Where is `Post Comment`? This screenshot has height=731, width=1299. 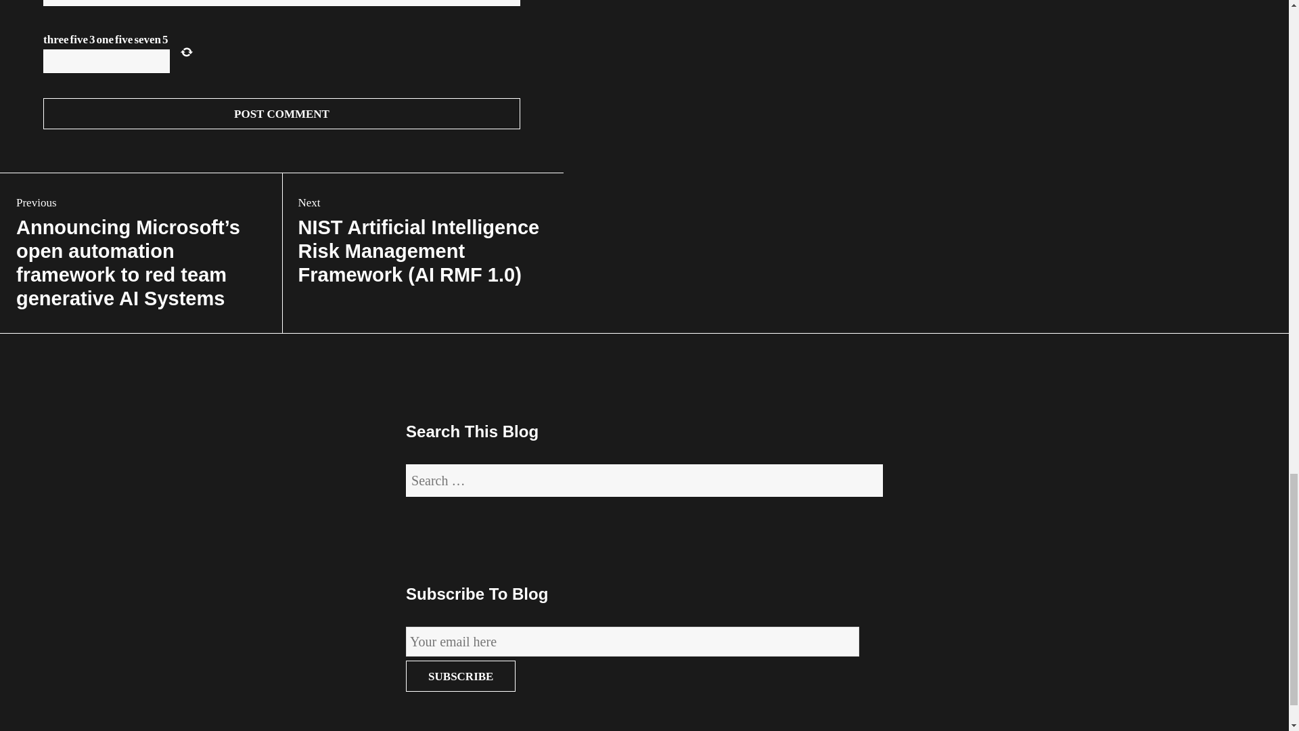
Post Comment is located at coordinates (281, 114).